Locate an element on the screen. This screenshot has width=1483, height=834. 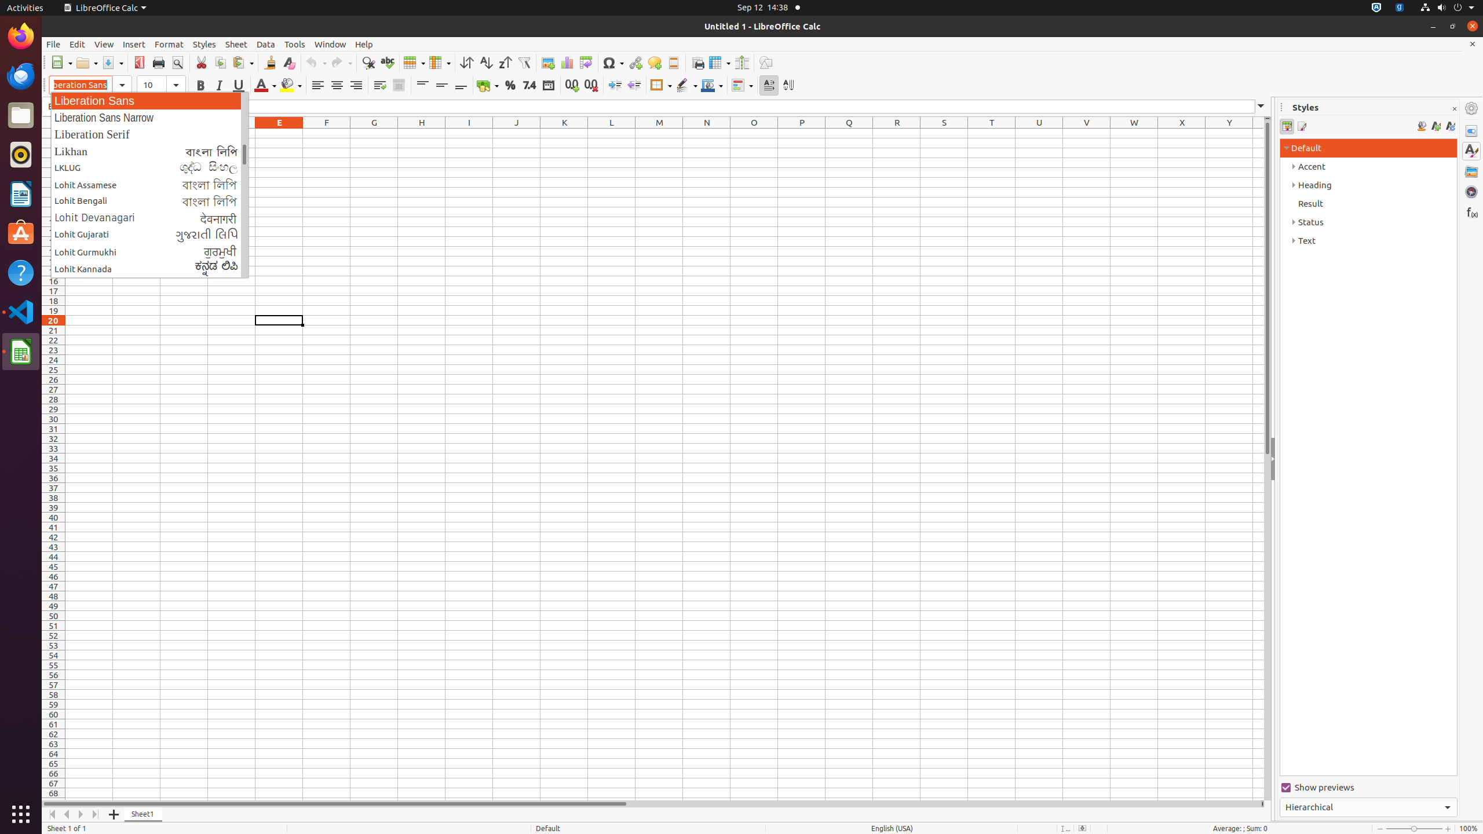
Page Styles is located at coordinates (1301, 126).